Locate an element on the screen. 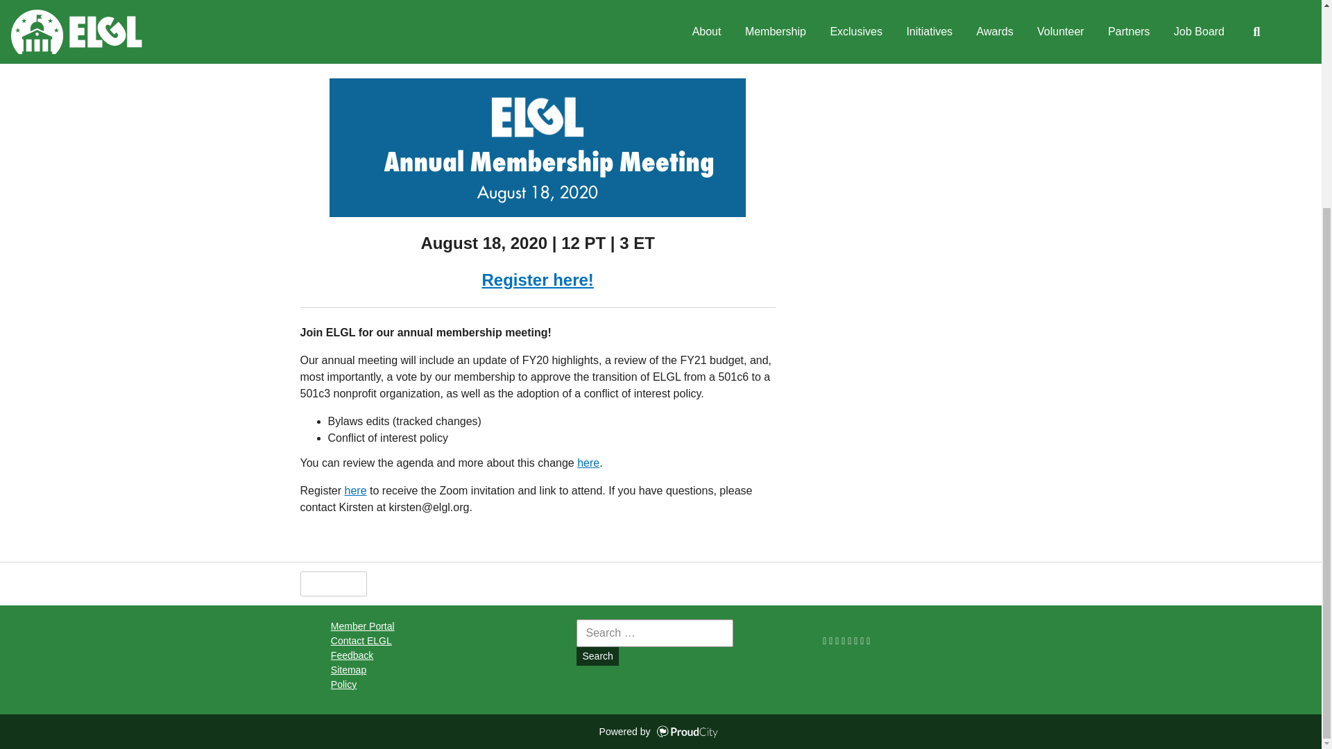 The image size is (1332, 749). Size is located at coordinates (461, 584).